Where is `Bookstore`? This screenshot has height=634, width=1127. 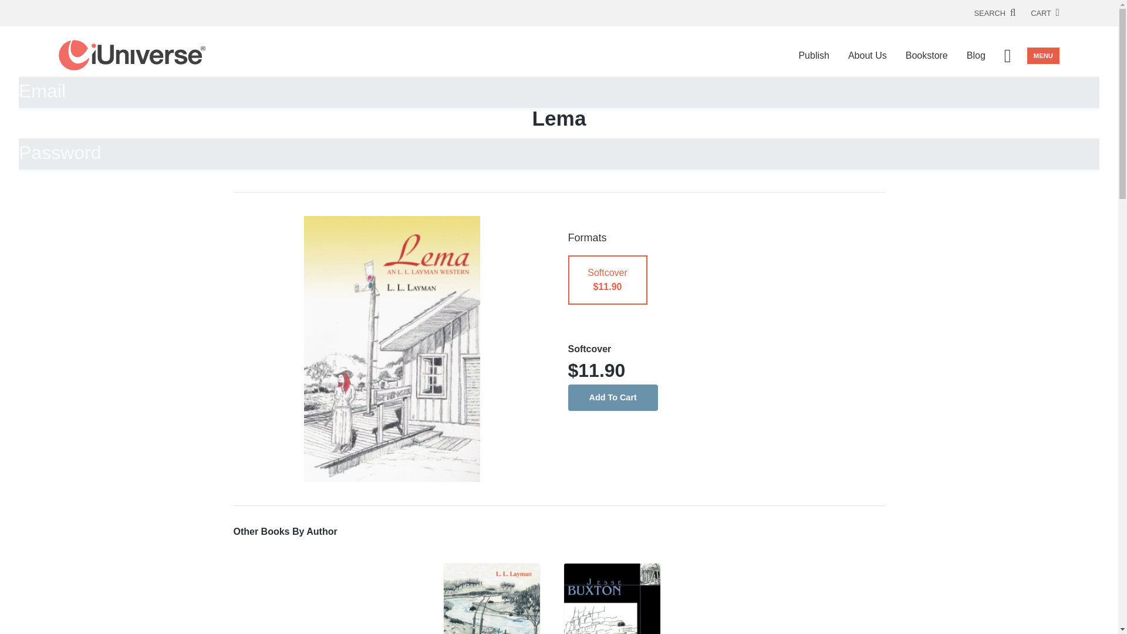 Bookstore is located at coordinates (926, 55).